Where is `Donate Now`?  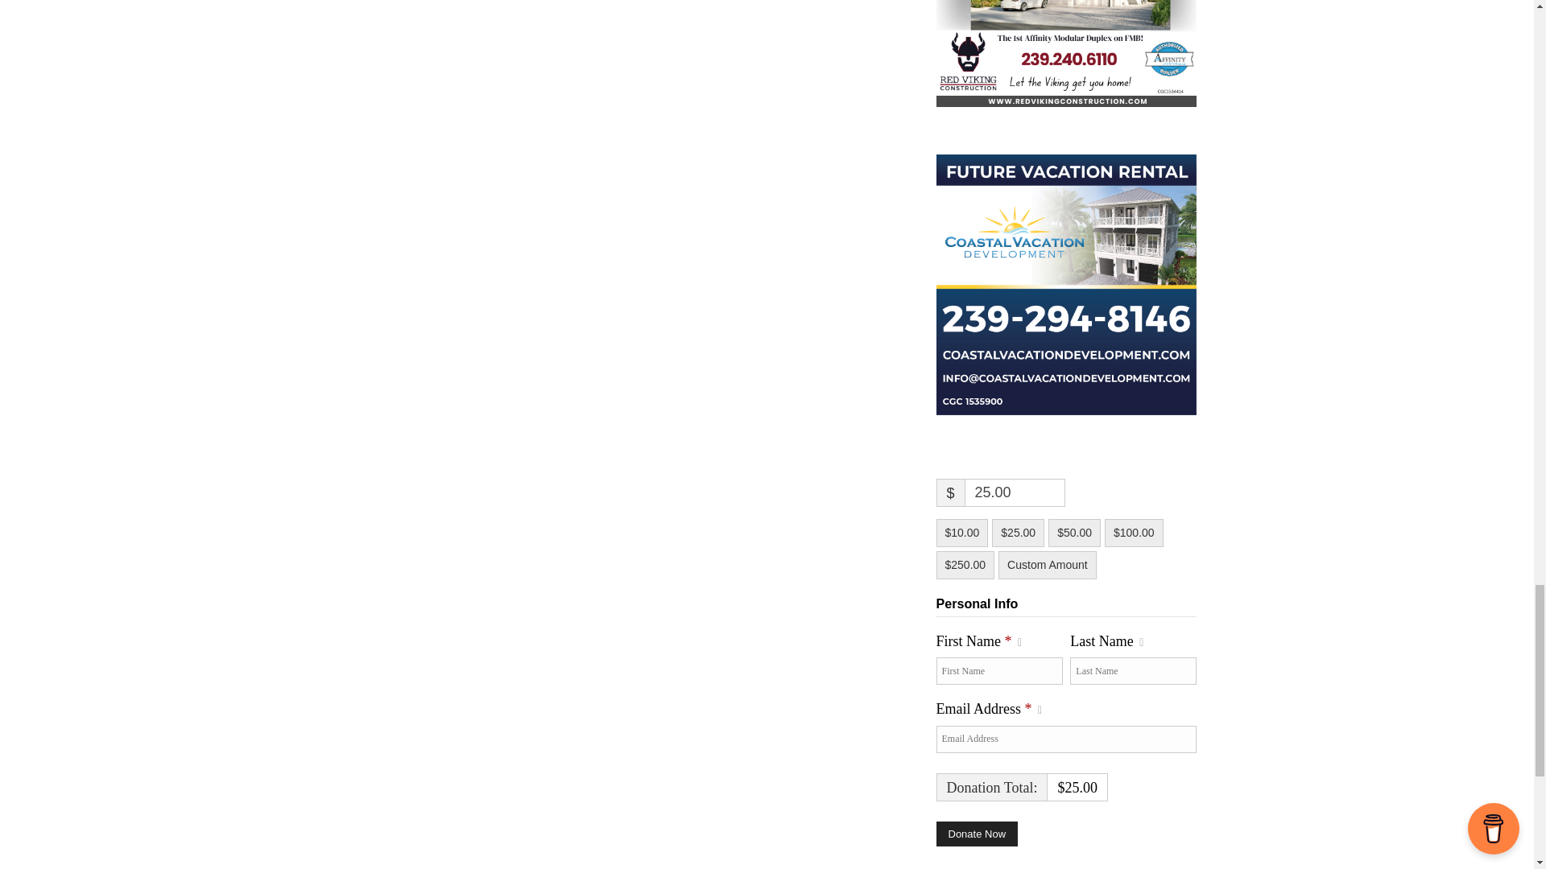
Donate Now is located at coordinates (976, 834).